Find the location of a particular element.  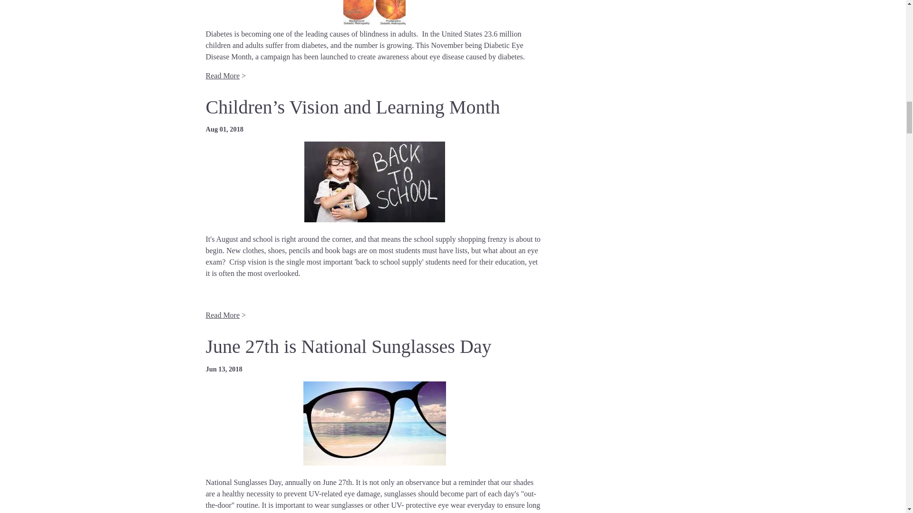

Read More is located at coordinates (223, 76).